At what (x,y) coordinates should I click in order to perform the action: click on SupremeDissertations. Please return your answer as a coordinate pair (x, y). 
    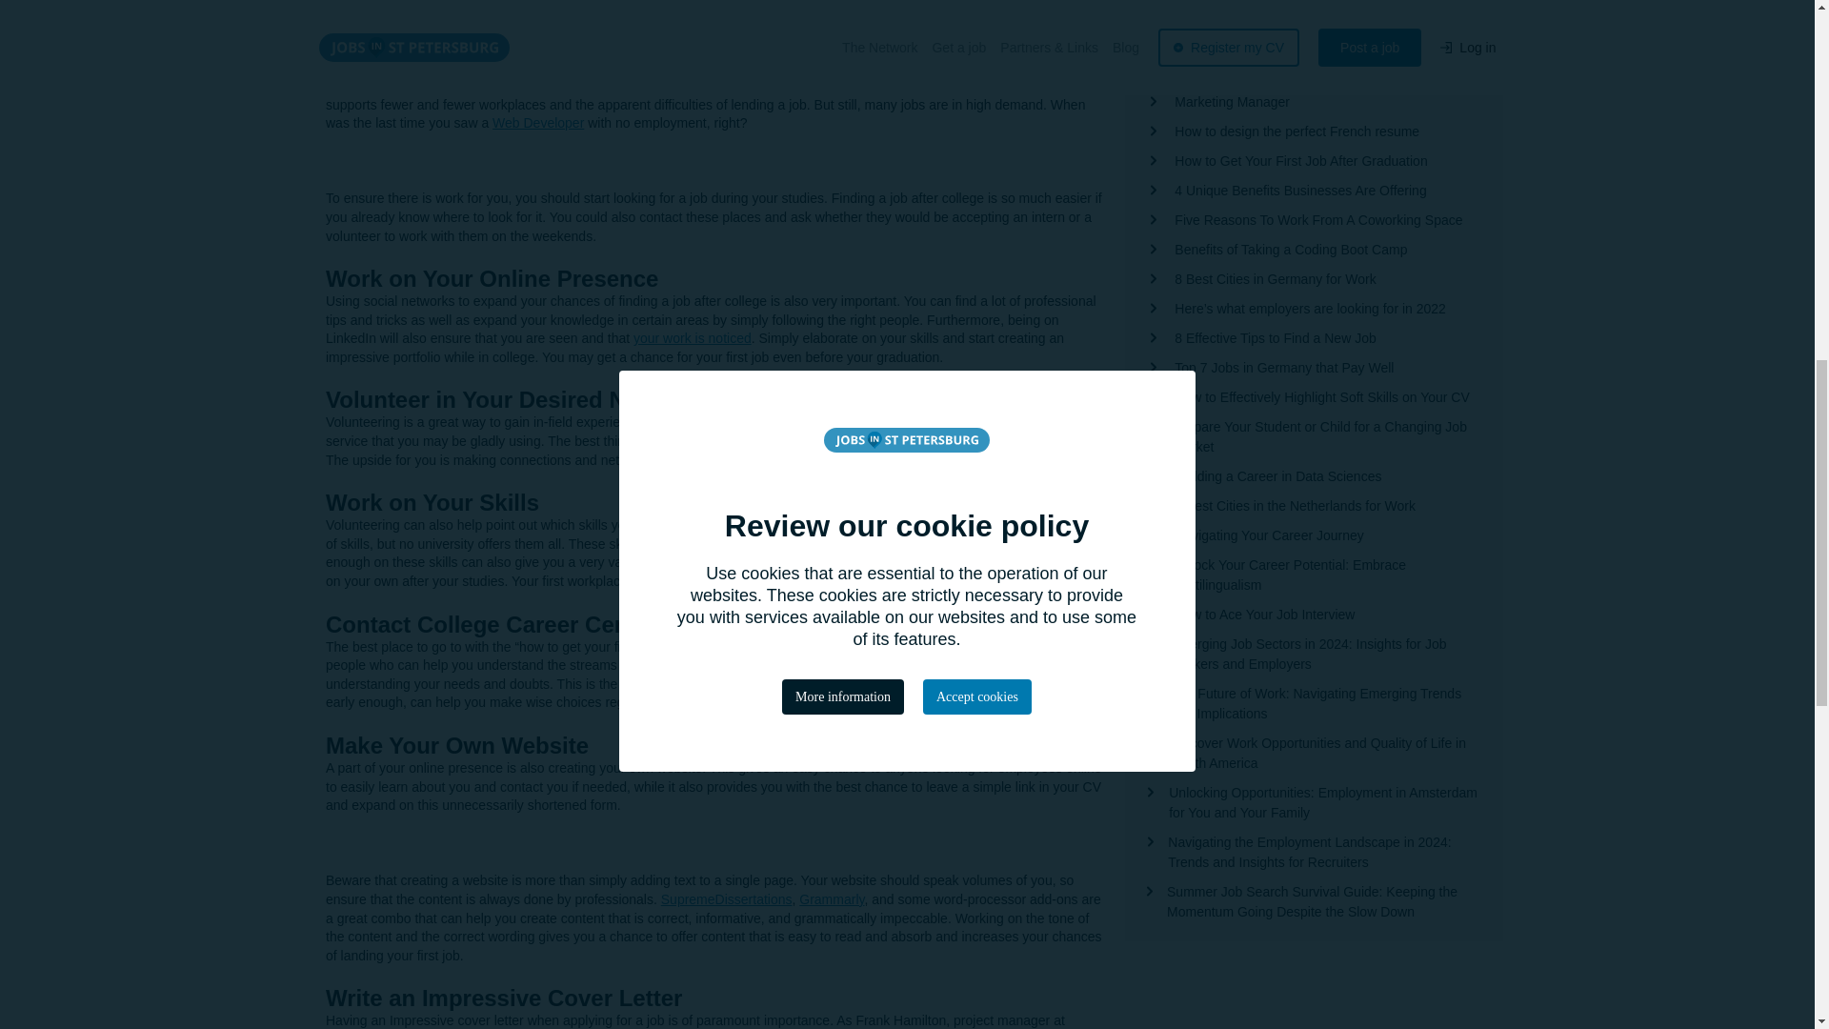
    Looking at the image, I should click on (726, 899).